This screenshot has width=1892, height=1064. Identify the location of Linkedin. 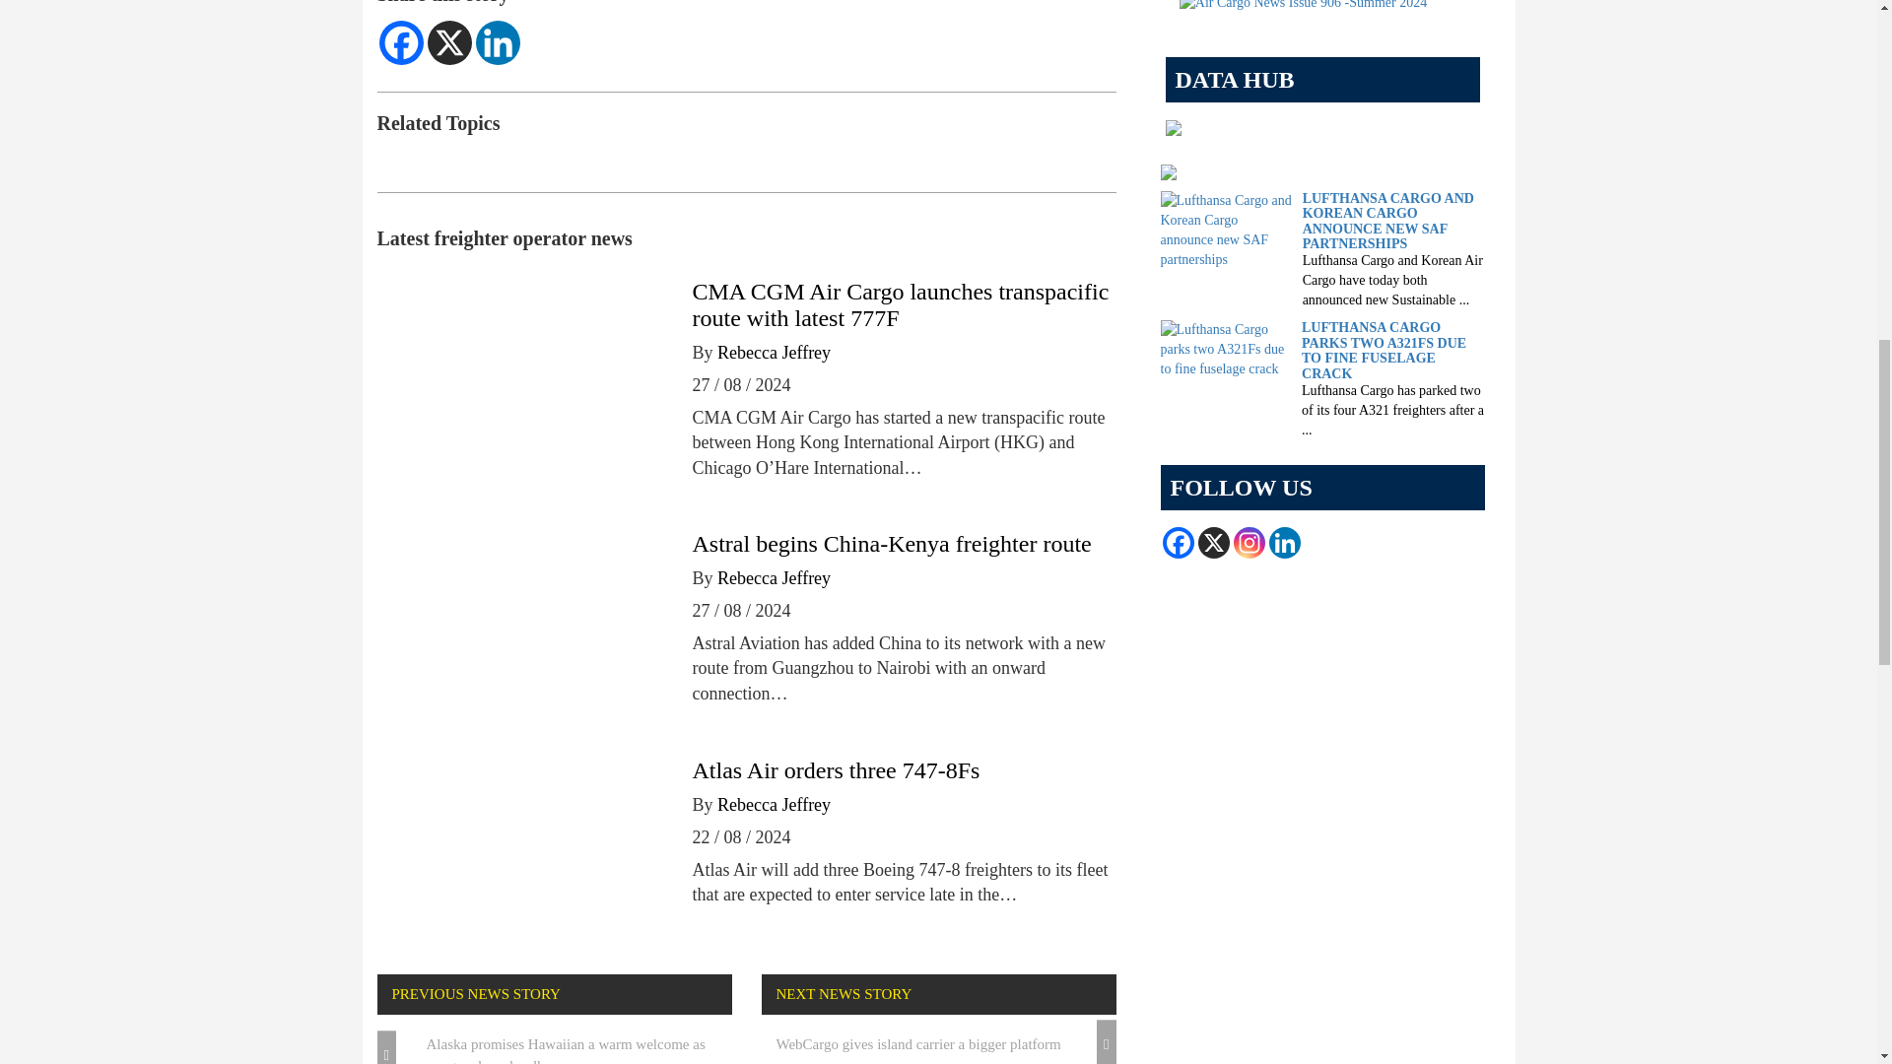
(497, 41).